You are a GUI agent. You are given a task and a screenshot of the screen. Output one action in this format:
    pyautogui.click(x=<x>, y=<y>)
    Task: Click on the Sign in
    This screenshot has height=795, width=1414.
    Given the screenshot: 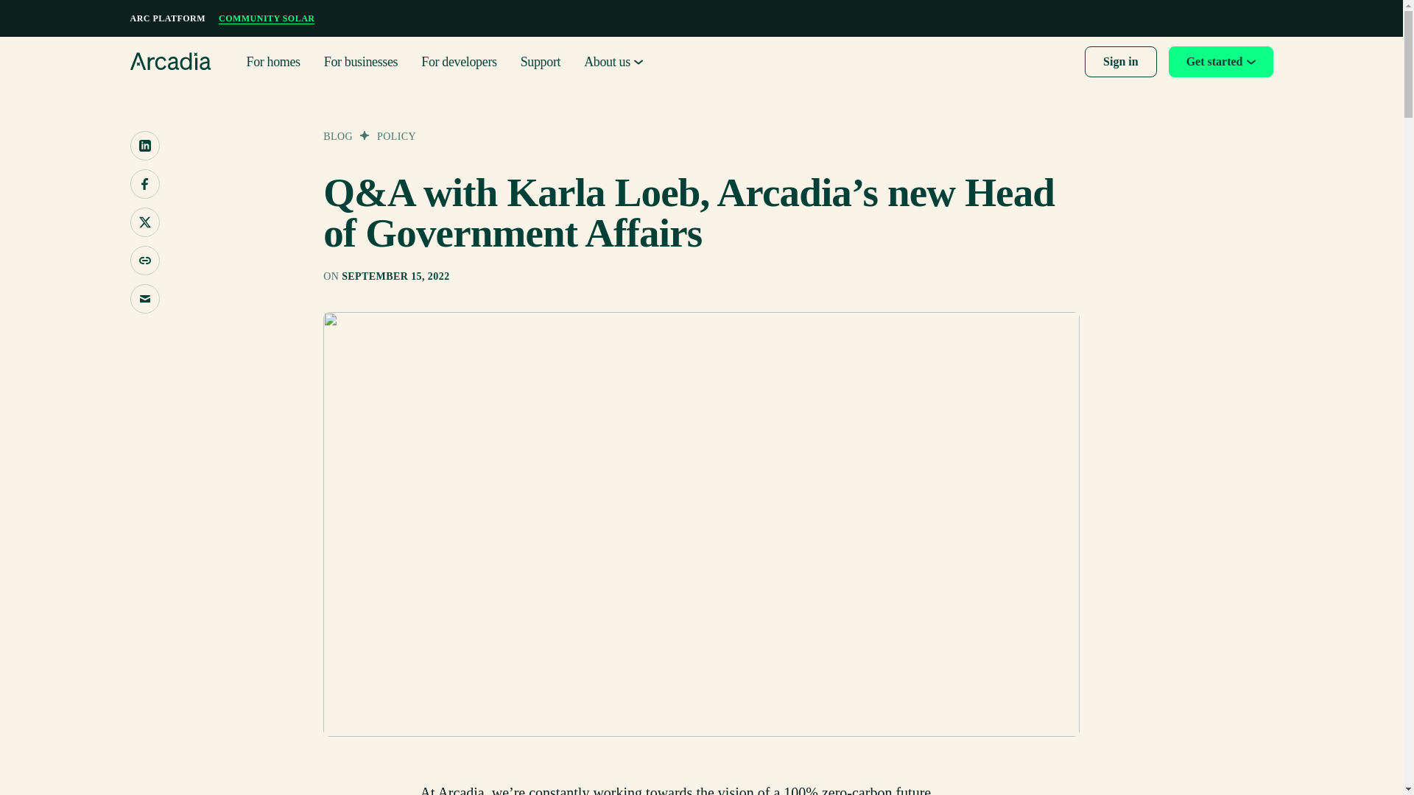 What is the action you would take?
    pyautogui.click(x=1120, y=61)
    